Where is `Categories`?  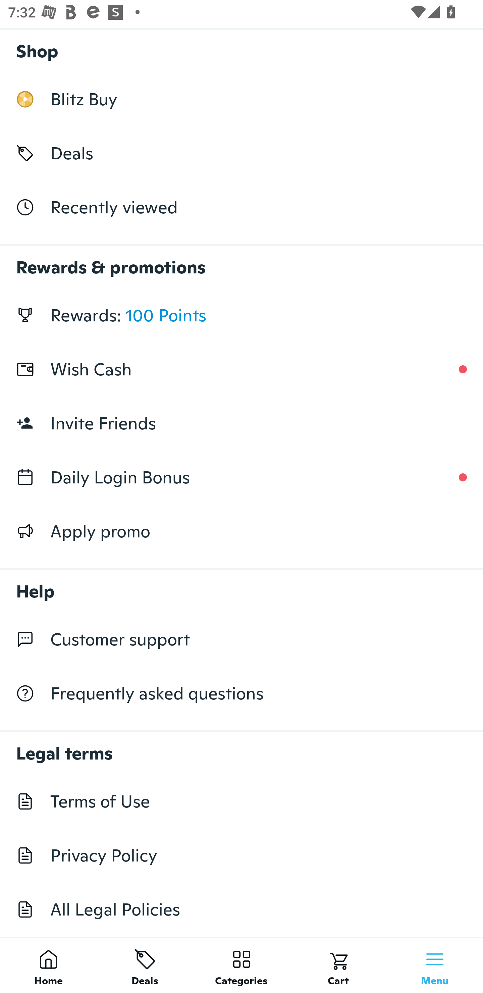 Categories is located at coordinates (241, 965).